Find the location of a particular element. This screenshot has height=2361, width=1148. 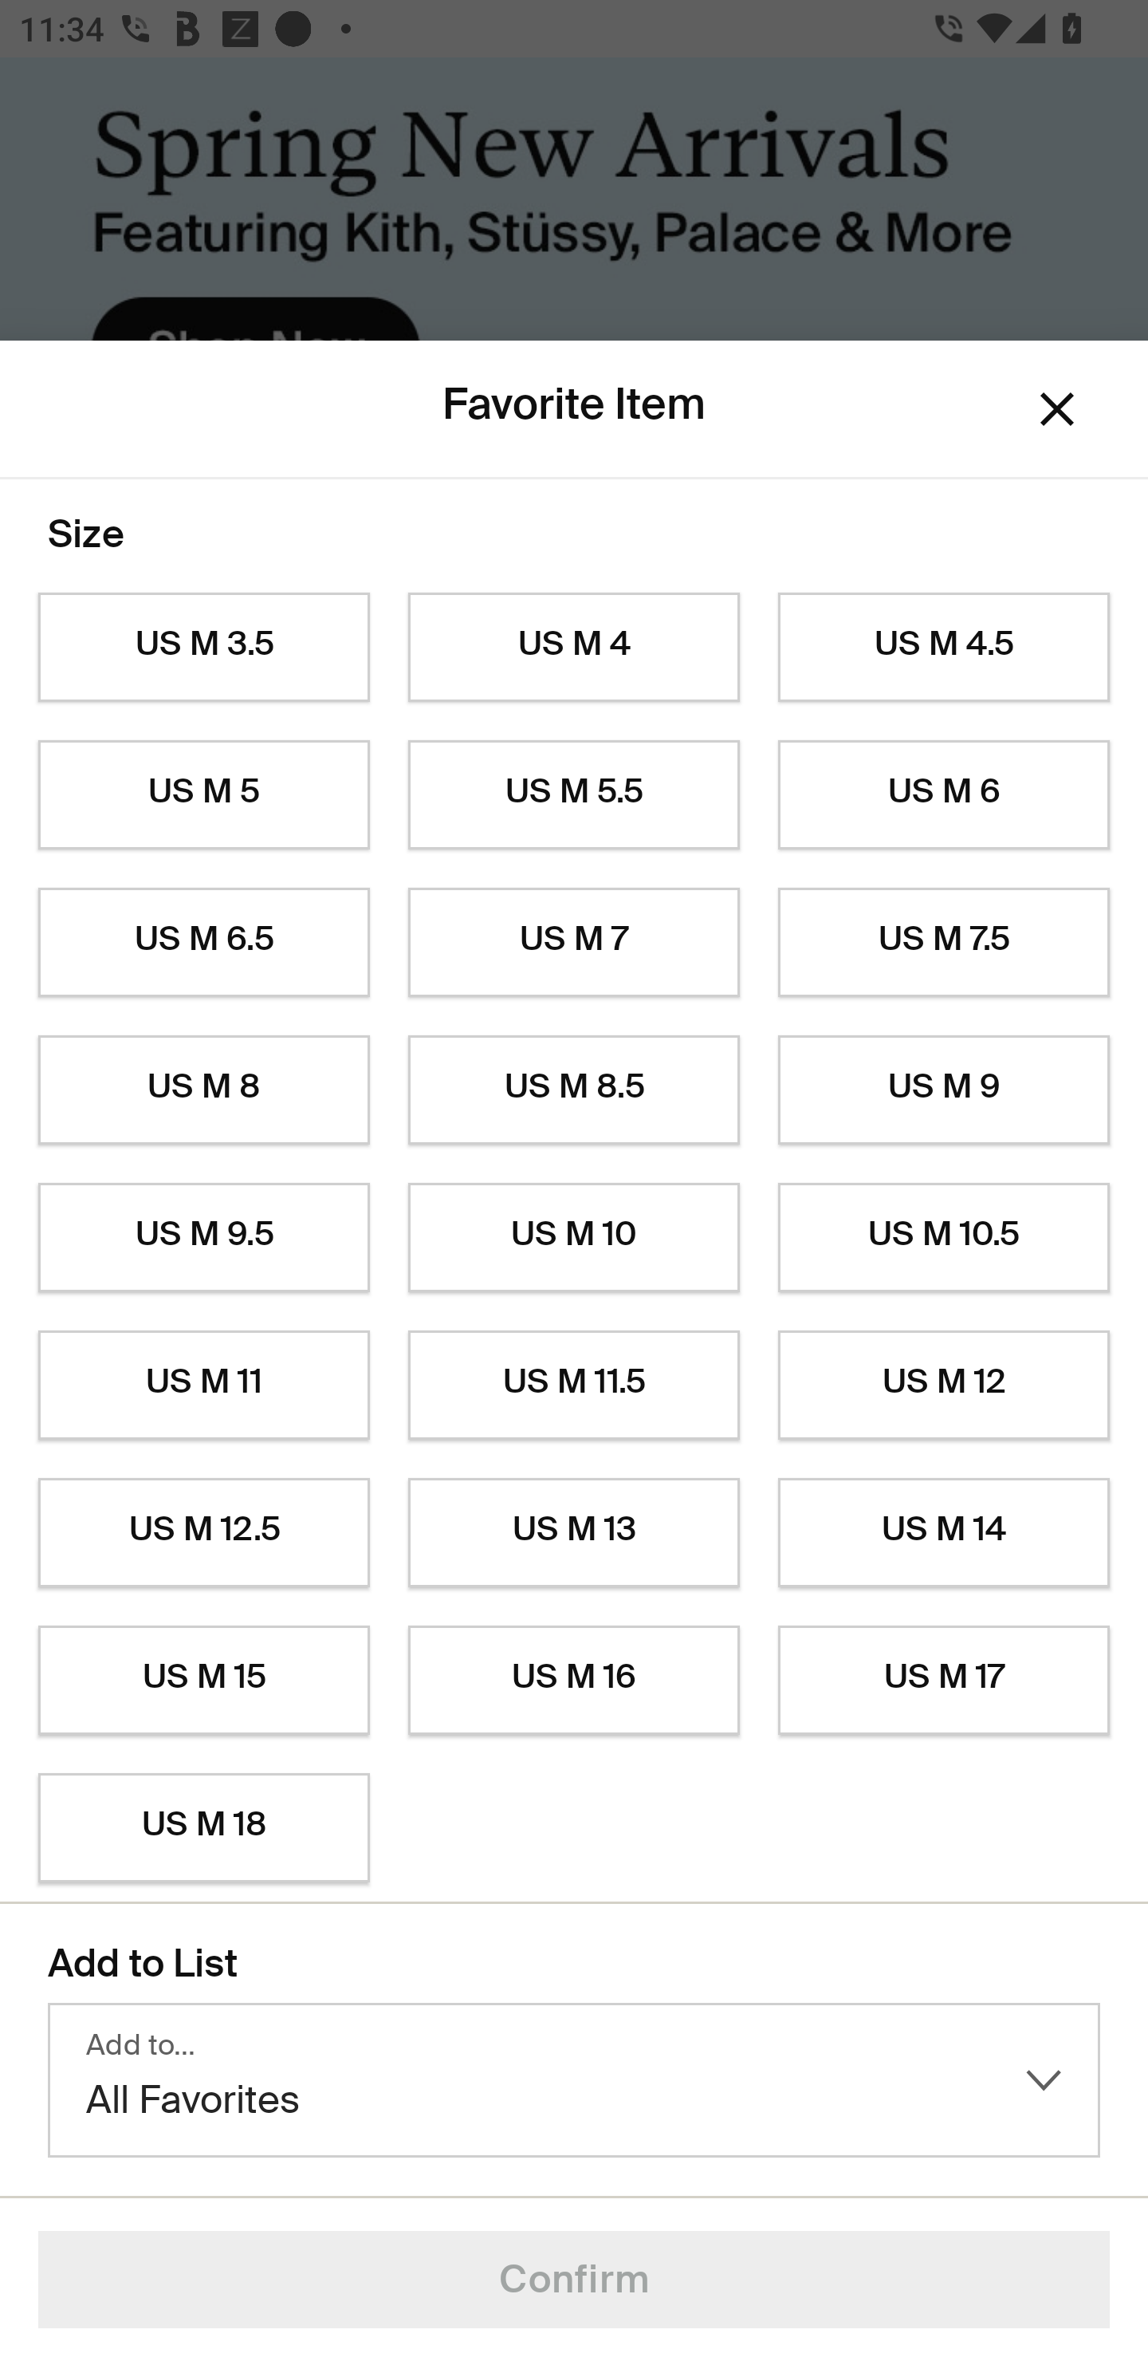

US M 9.5 is located at coordinates (203, 1238).